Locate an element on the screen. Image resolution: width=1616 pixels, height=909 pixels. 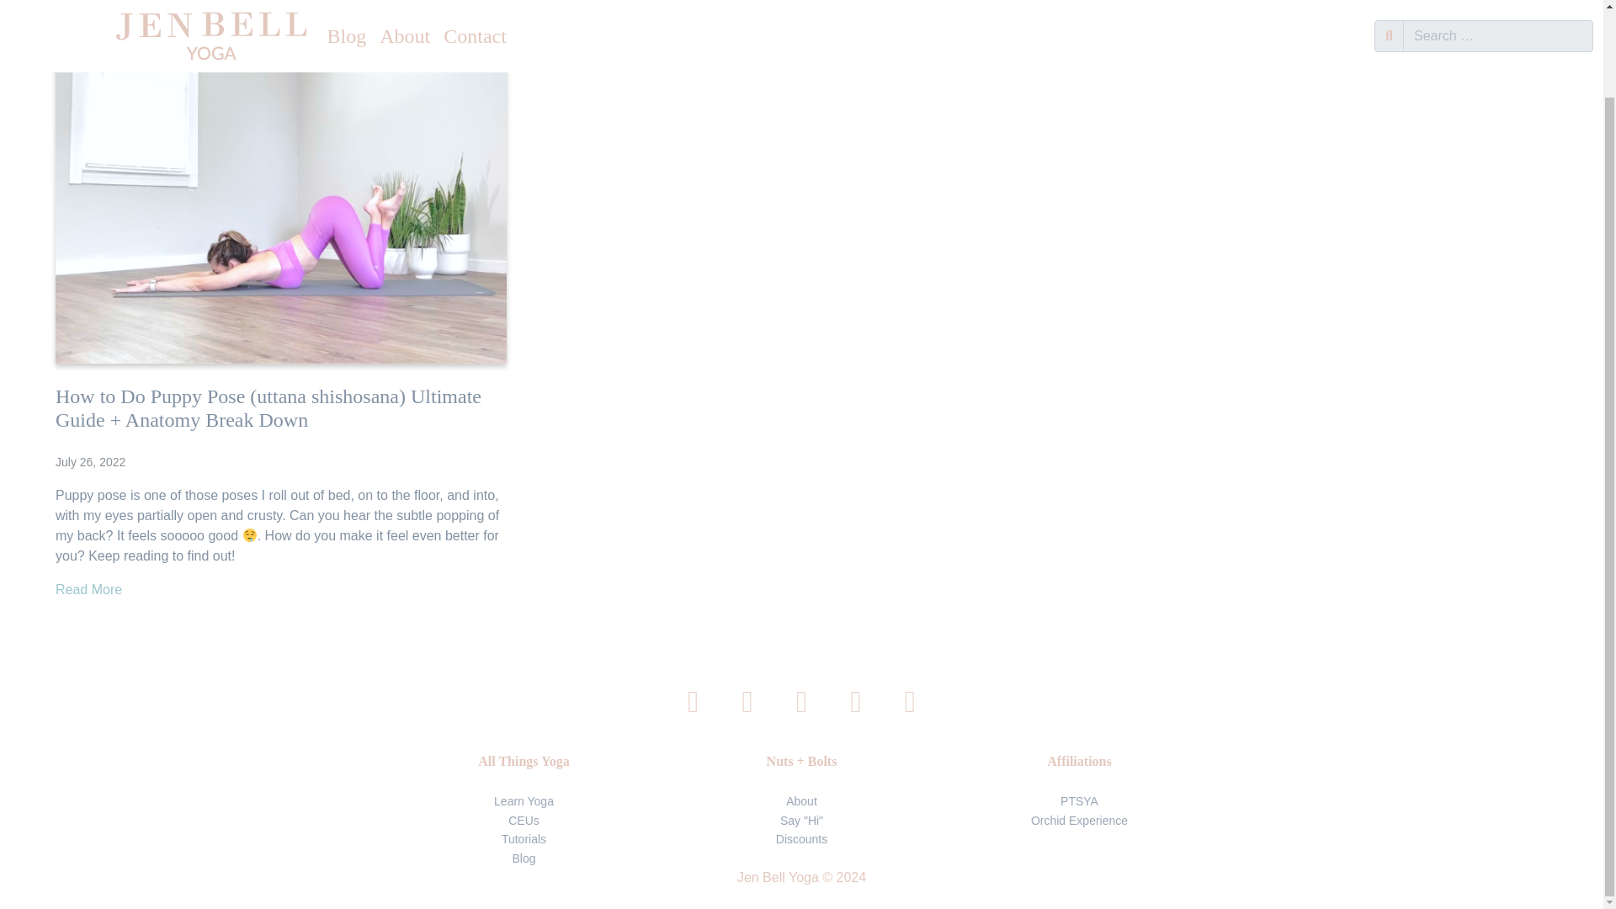
CEUs is located at coordinates (524, 820).